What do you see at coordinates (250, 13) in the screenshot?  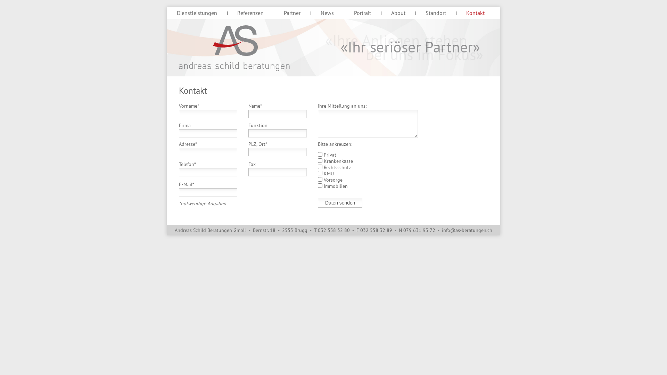 I see `Referenzen` at bounding box center [250, 13].